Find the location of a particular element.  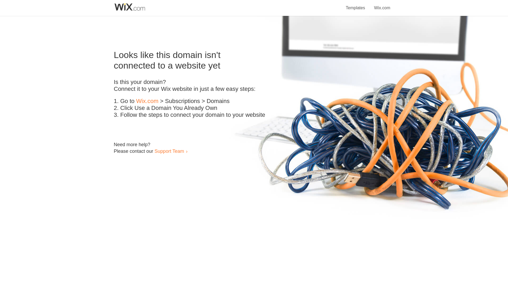

Wix.com is located at coordinates (147, 101).